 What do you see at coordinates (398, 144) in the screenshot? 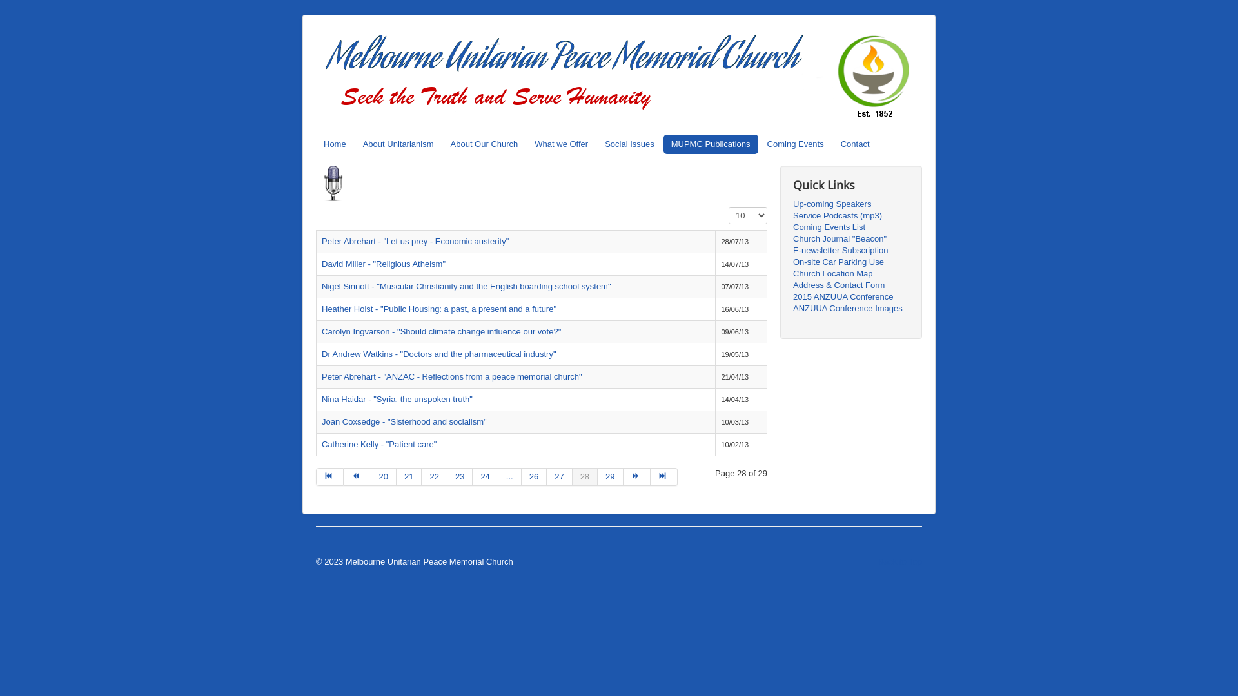
I see `About Unitarianism` at bounding box center [398, 144].